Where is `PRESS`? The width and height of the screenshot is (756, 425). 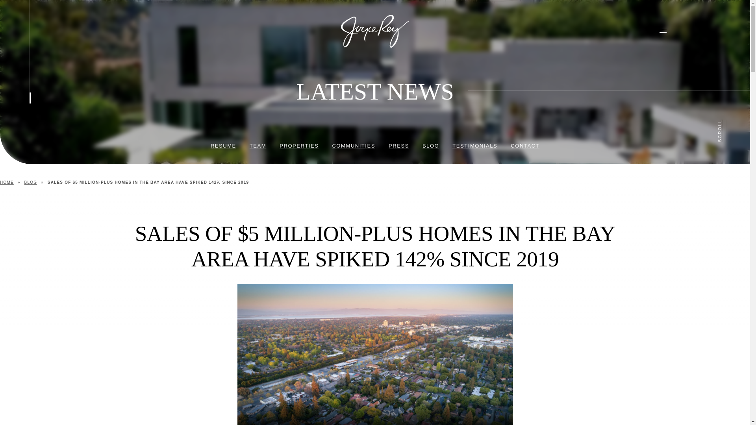
PRESS is located at coordinates (398, 146).